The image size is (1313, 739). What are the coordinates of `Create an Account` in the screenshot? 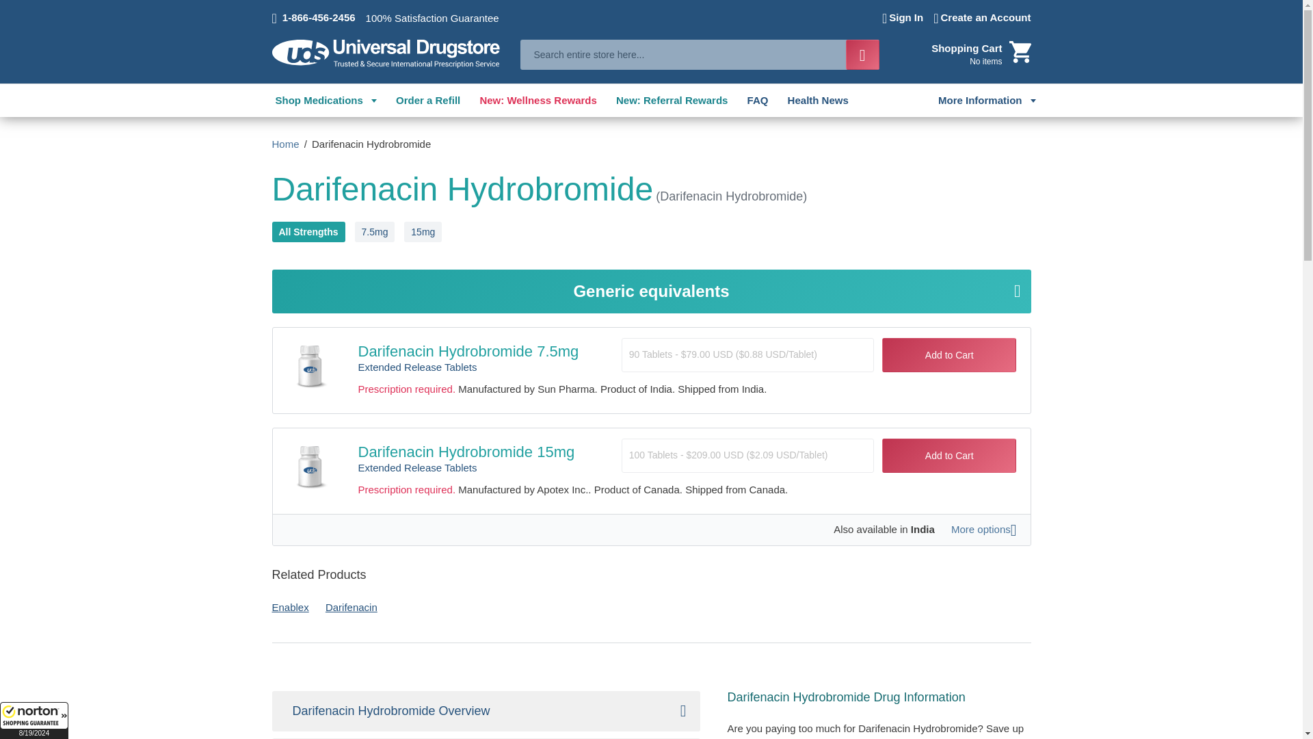 It's located at (982, 18).